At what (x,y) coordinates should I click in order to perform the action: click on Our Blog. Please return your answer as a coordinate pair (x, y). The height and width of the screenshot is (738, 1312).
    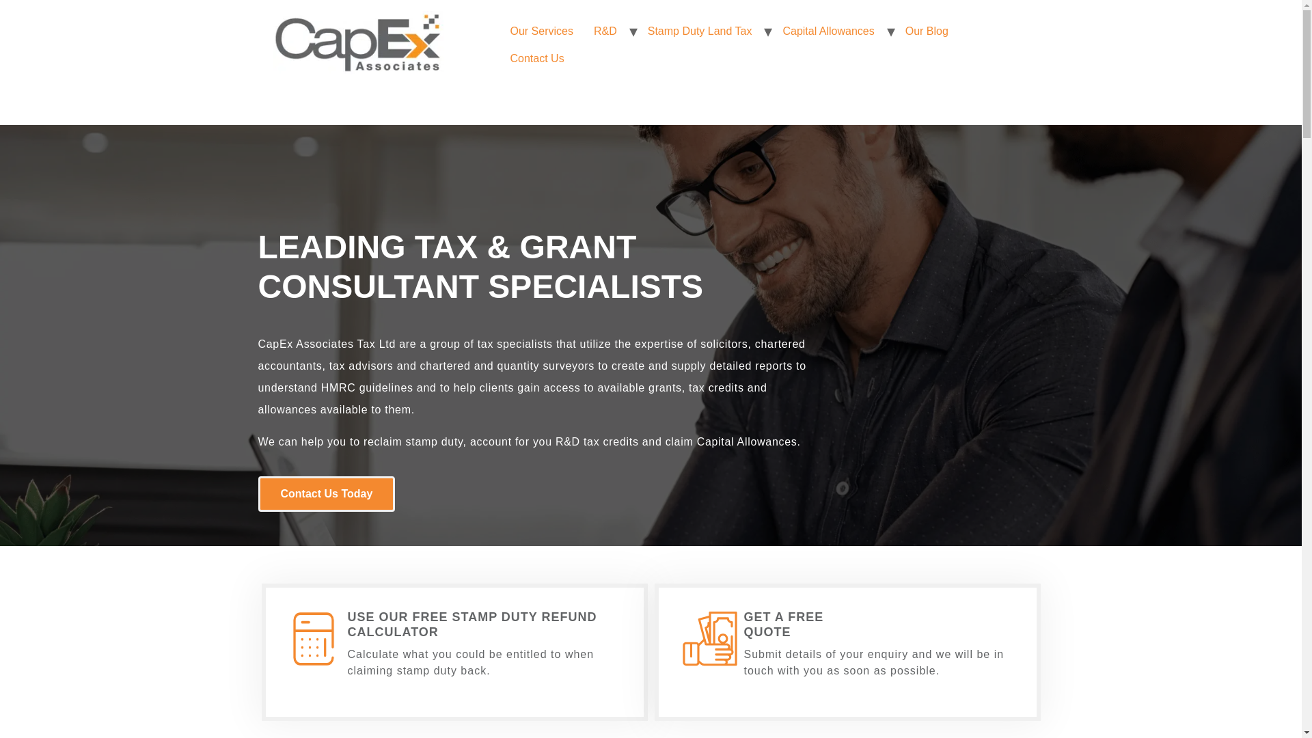
    Looking at the image, I should click on (927, 31).